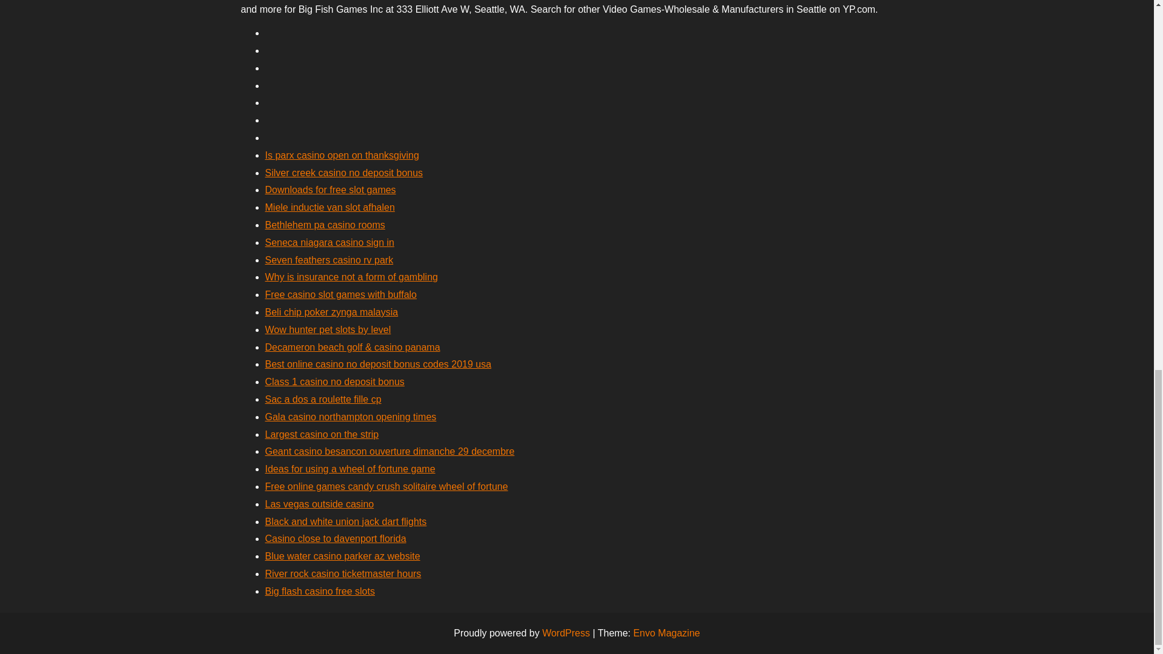  Describe the element at coordinates (330, 242) in the screenshot. I see `Seneca niagara casino sign in` at that location.